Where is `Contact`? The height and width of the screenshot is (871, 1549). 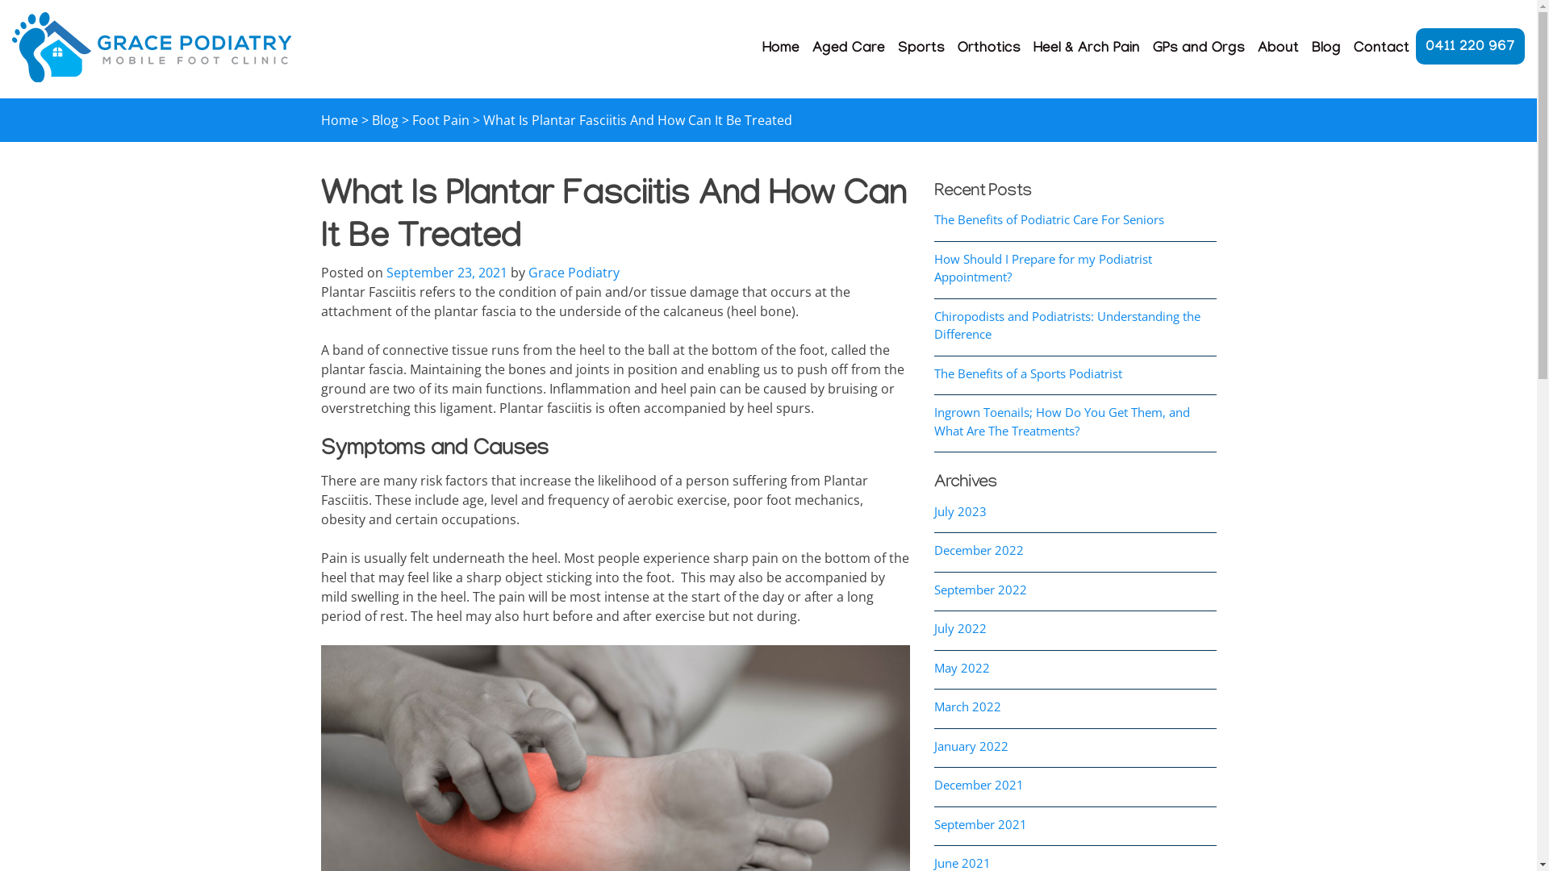 Contact is located at coordinates (1381, 50).